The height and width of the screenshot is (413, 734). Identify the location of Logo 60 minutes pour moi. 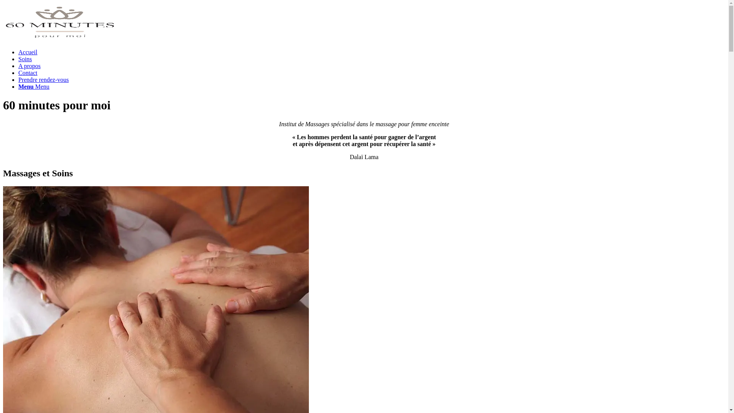
(60, 22).